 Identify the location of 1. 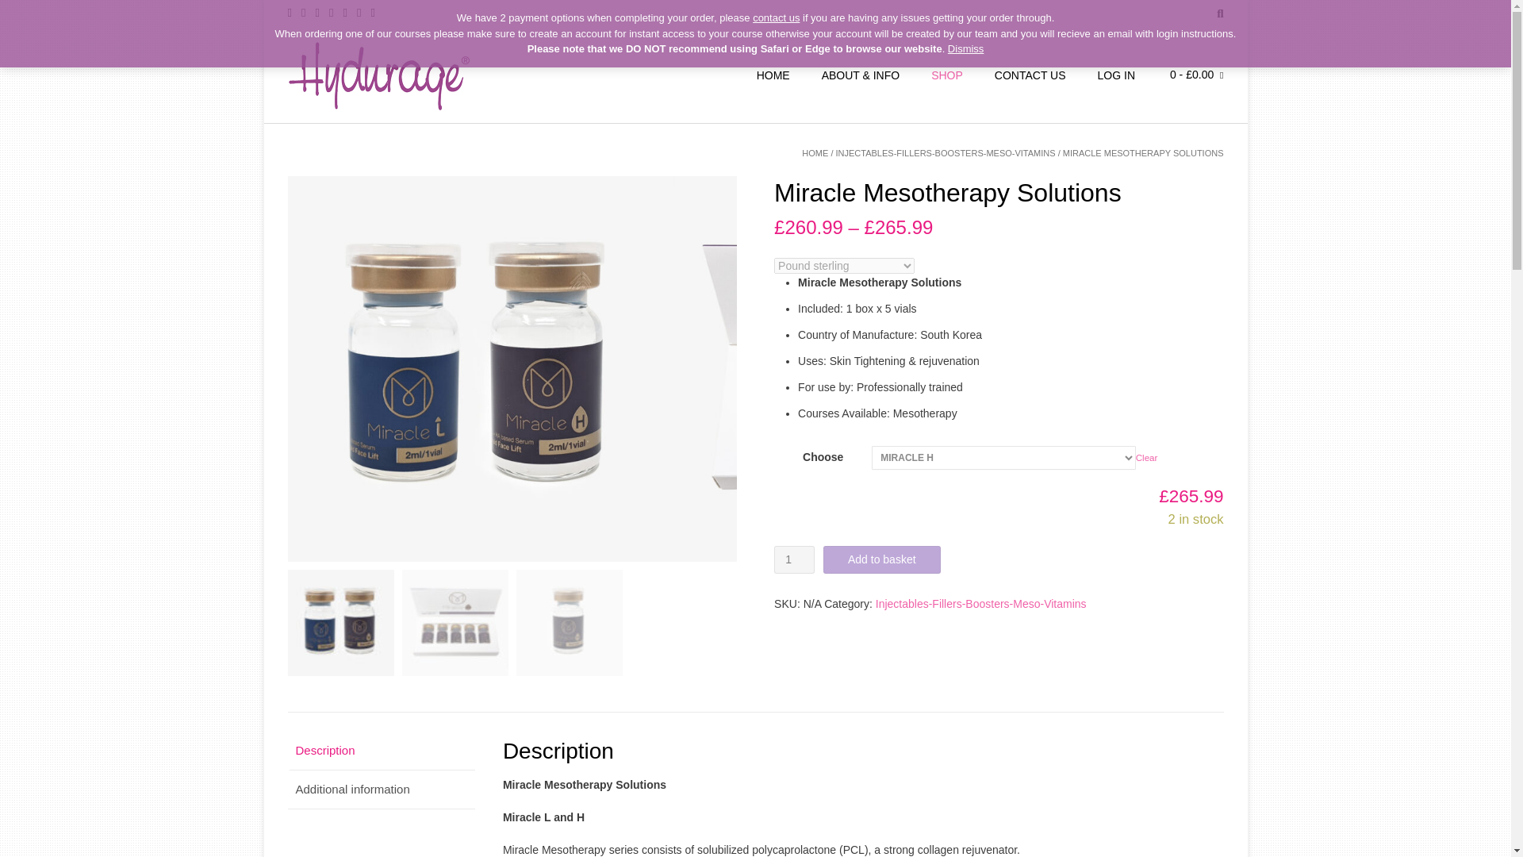
(794, 559).